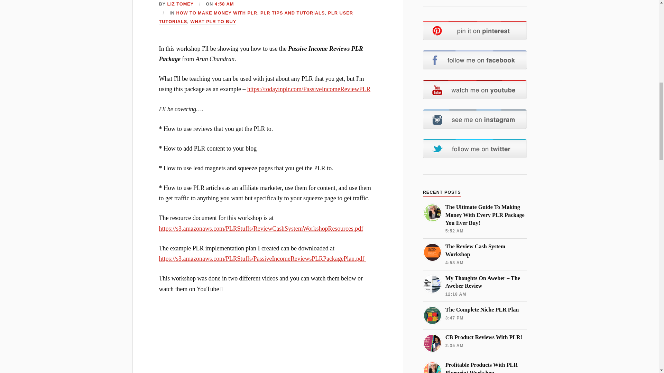 Image resolution: width=664 pixels, height=373 pixels. Describe the element at coordinates (268, 338) in the screenshot. I see `YouTube video player` at that location.